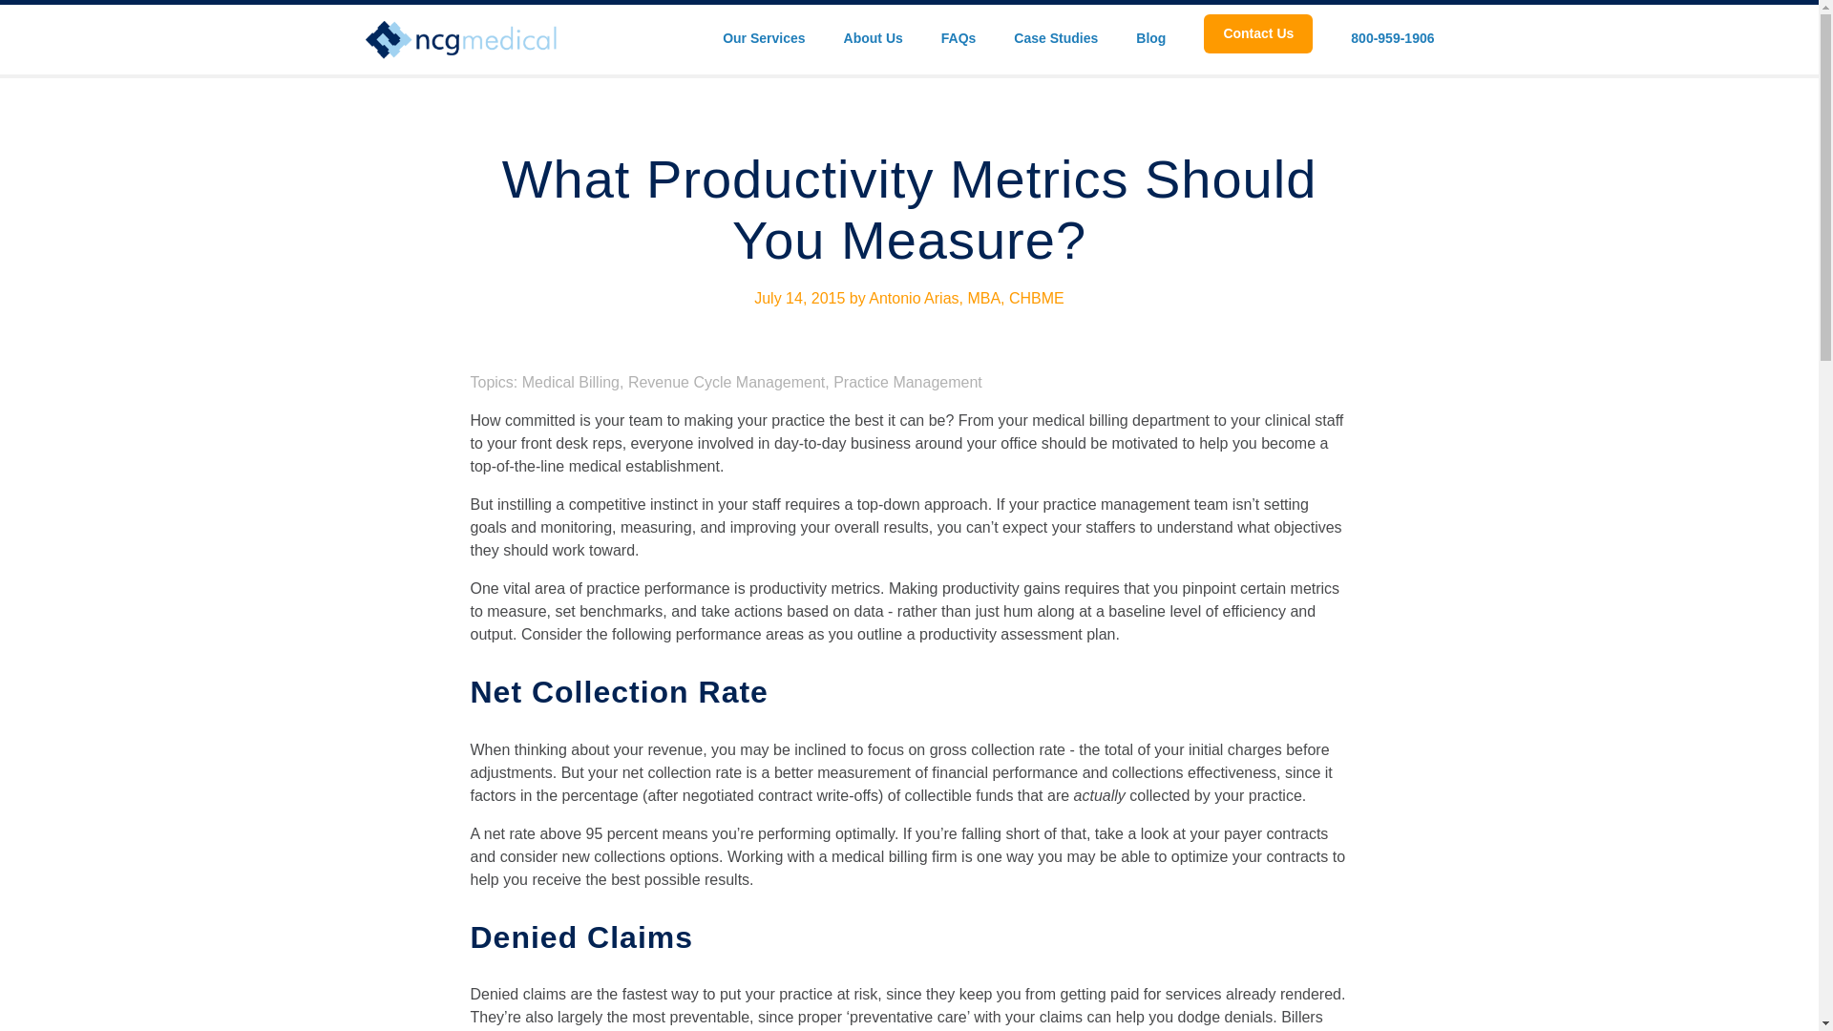 The width and height of the screenshot is (1833, 1031). What do you see at coordinates (1258, 34) in the screenshot?
I see `Contact Us` at bounding box center [1258, 34].